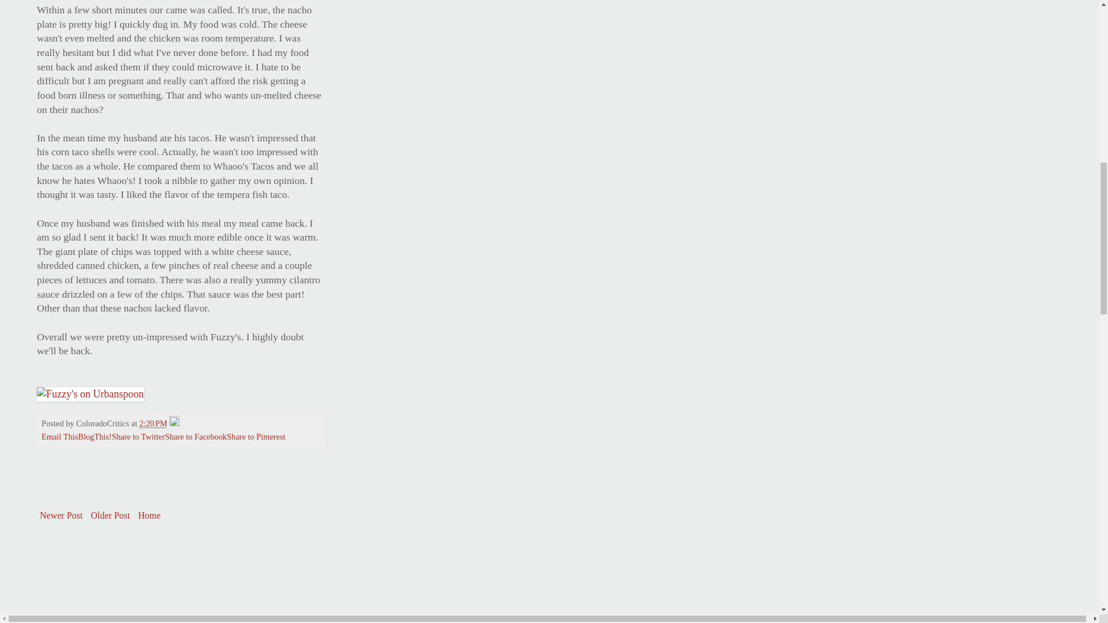 This screenshot has height=623, width=1108. Describe the element at coordinates (95, 436) in the screenshot. I see `BlogThis!` at that location.